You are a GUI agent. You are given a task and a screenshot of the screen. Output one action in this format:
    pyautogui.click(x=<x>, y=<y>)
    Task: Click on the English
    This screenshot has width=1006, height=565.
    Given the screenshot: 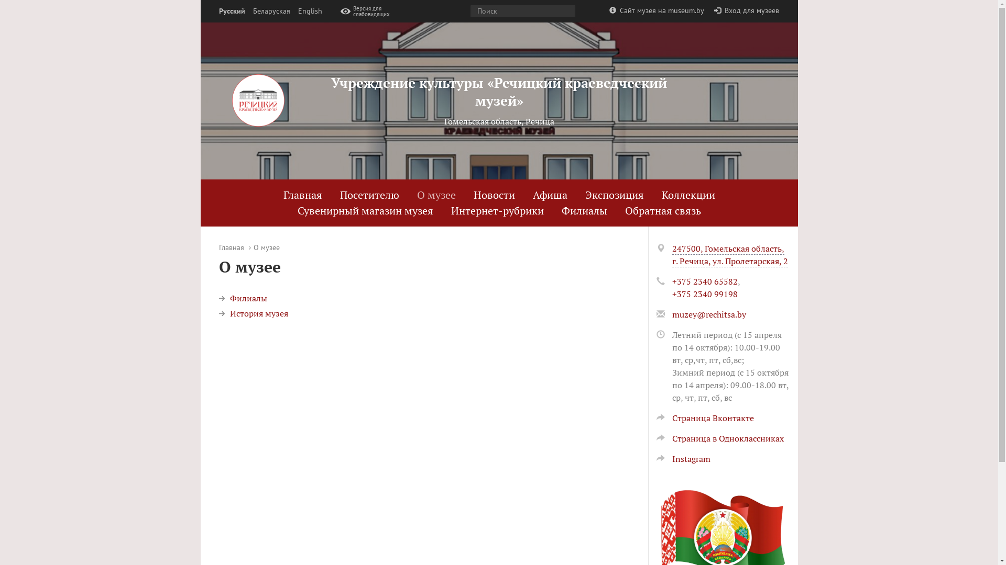 What is the action you would take?
    pyautogui.click(x=310, y=12)
    